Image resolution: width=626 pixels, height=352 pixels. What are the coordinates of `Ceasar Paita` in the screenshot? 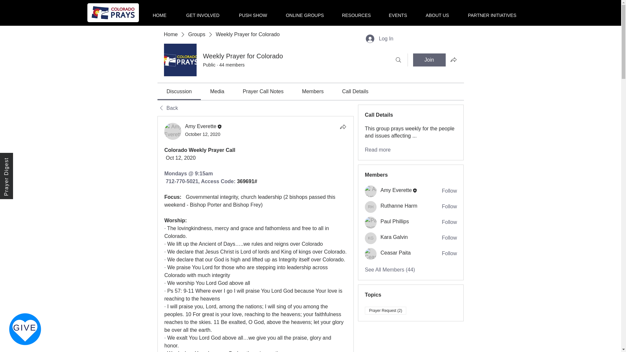 It's located at (371, 254).